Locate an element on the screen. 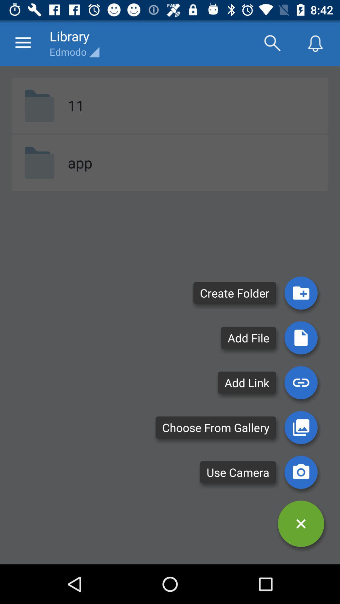 Image resolution: width=340 pixels, height=604 pixels. create folder is located at coordinates (301, 293).